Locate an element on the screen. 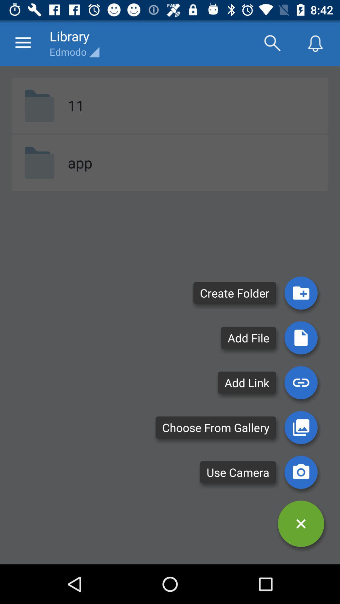 Image resolution: width=340 pixels, height=604 pixels. create folder is located at coordinates (301, 293).